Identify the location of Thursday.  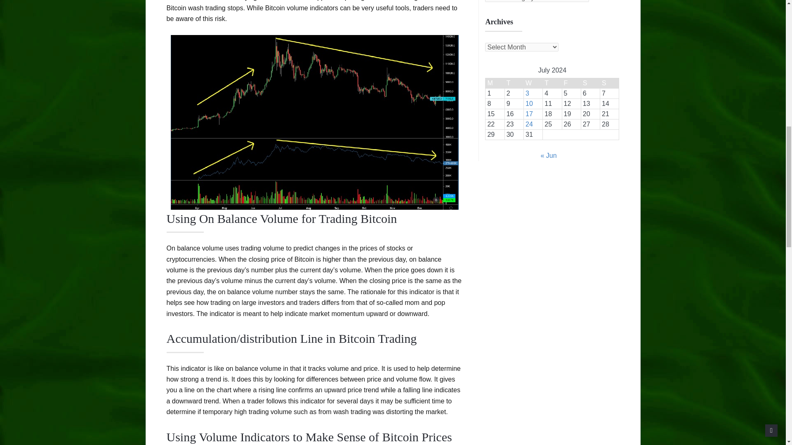
(552, 83).